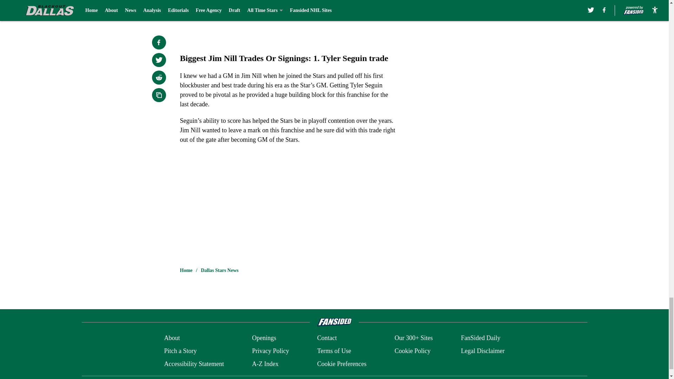 This screenshot has width=674, height=379. I want to click on Home, so click(186, 270).